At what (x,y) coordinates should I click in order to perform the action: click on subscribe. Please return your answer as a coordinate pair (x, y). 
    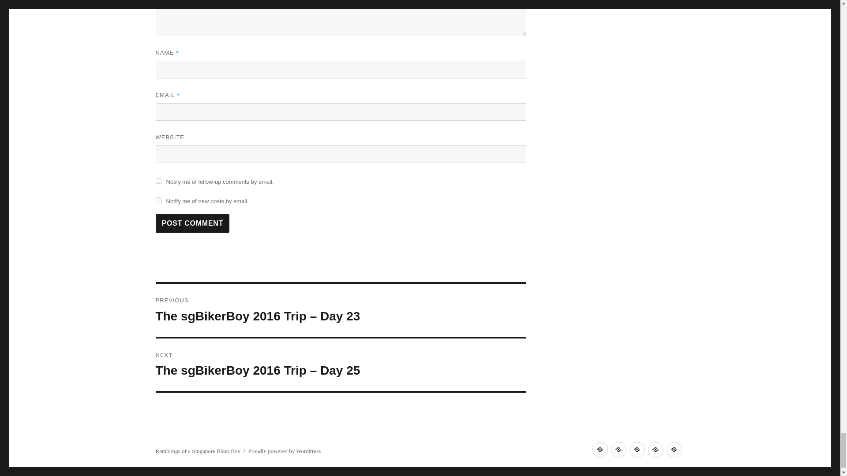
    Looking at the image, I should click on (158, 181).